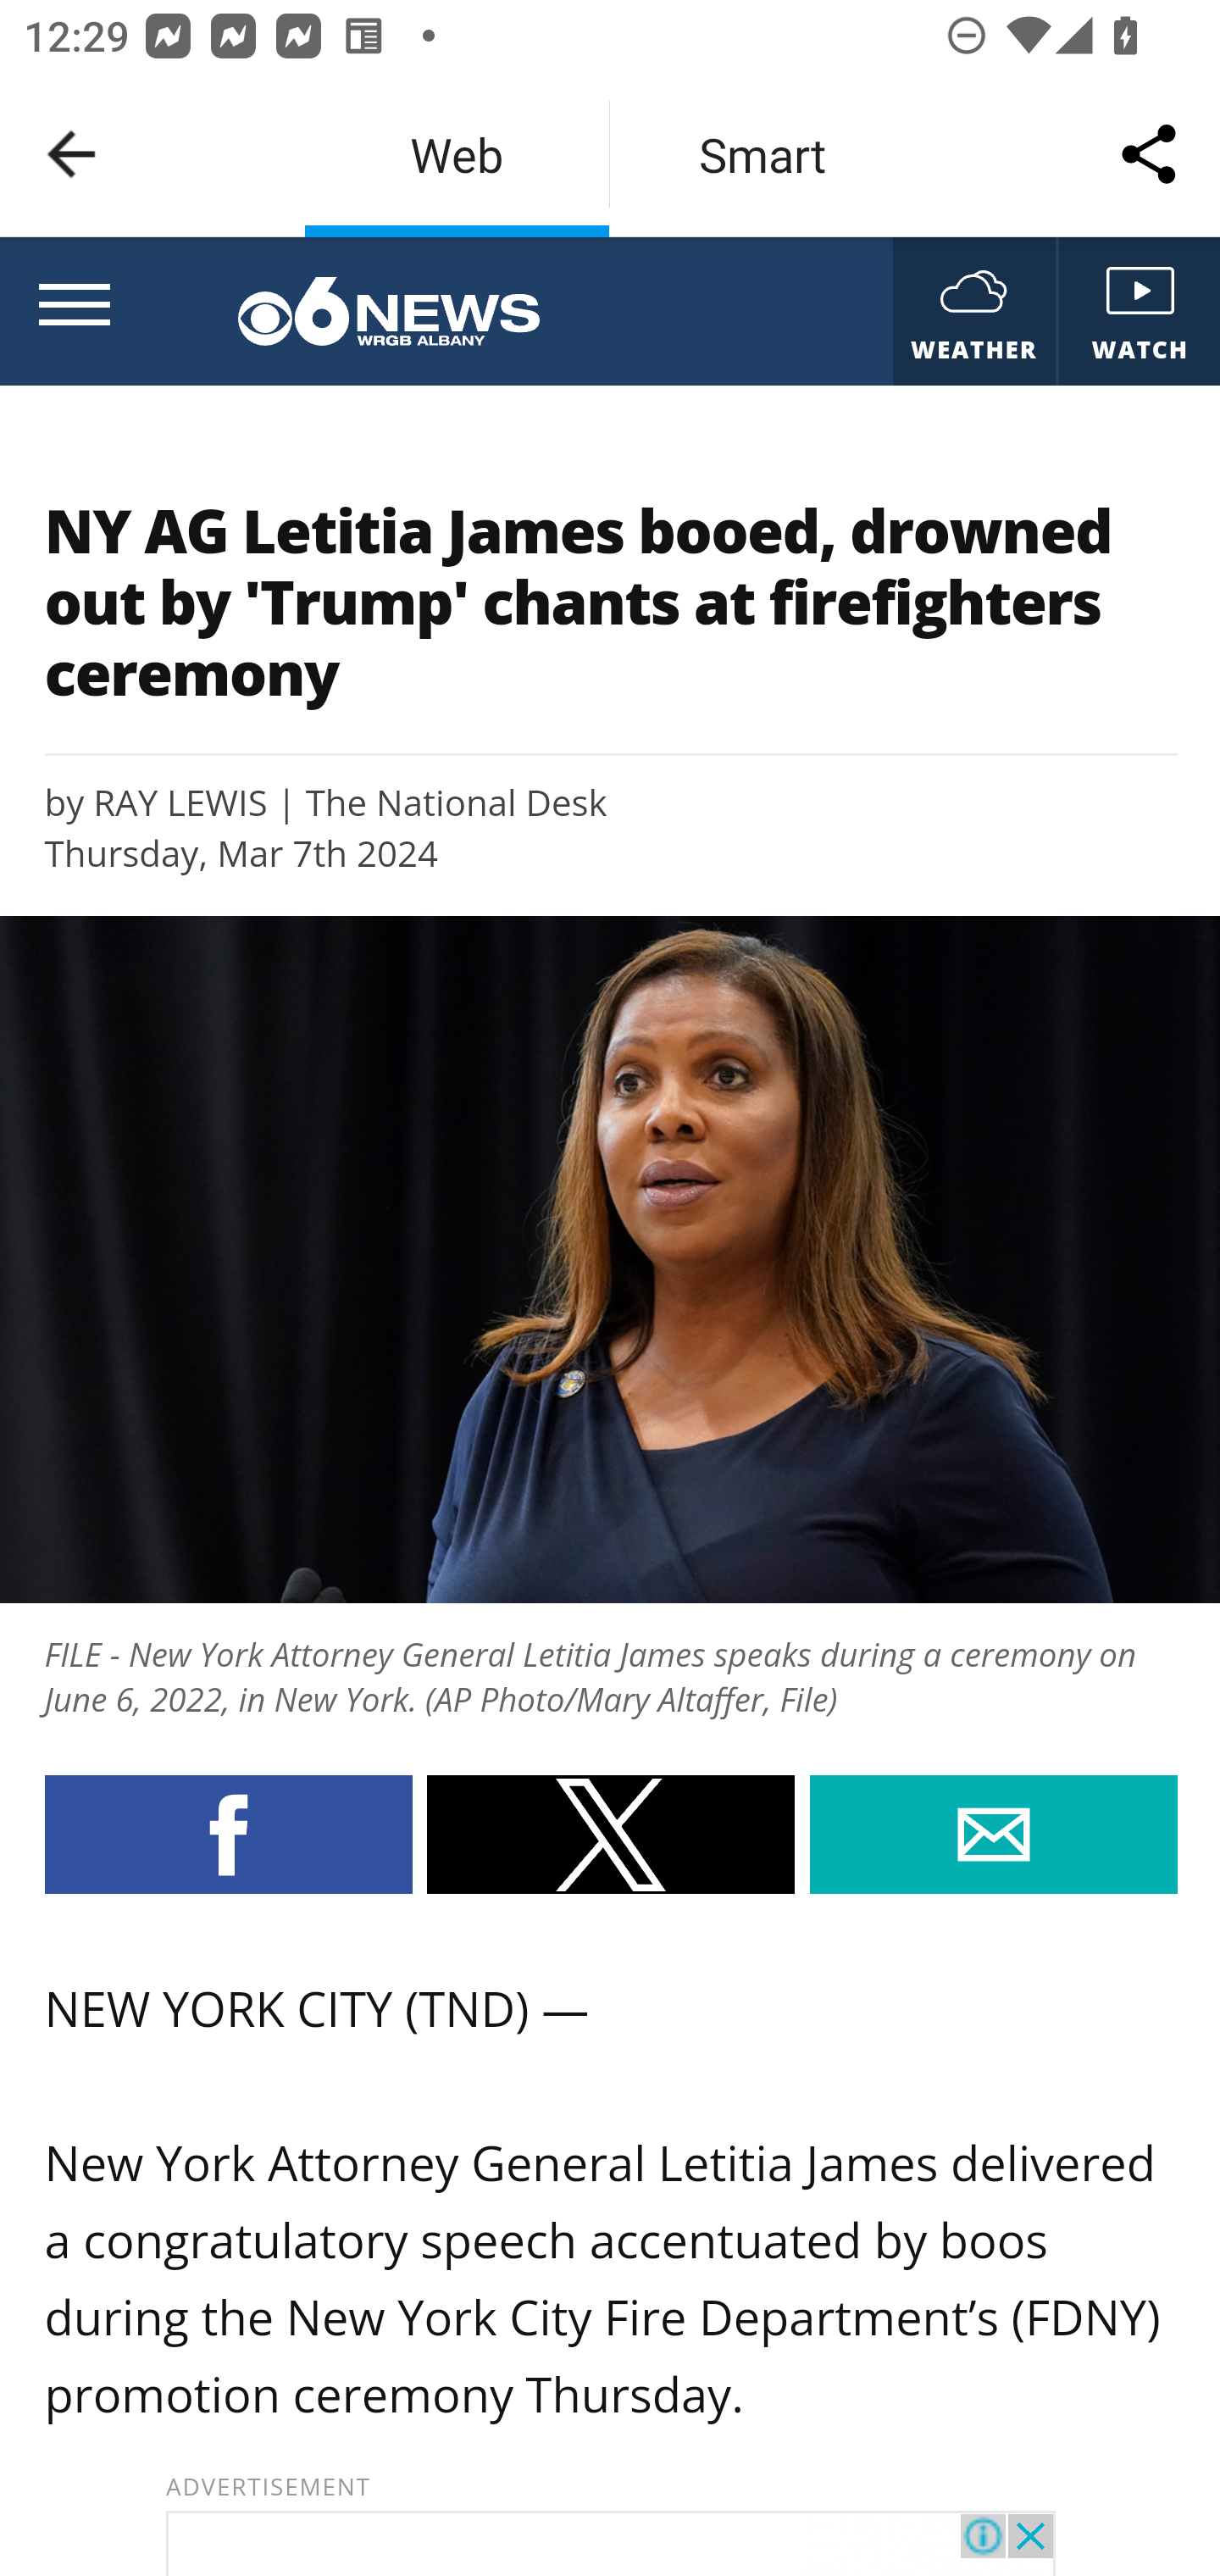  I want to click on WATCH sbg-video1 WATCH, so click(1137, 313).